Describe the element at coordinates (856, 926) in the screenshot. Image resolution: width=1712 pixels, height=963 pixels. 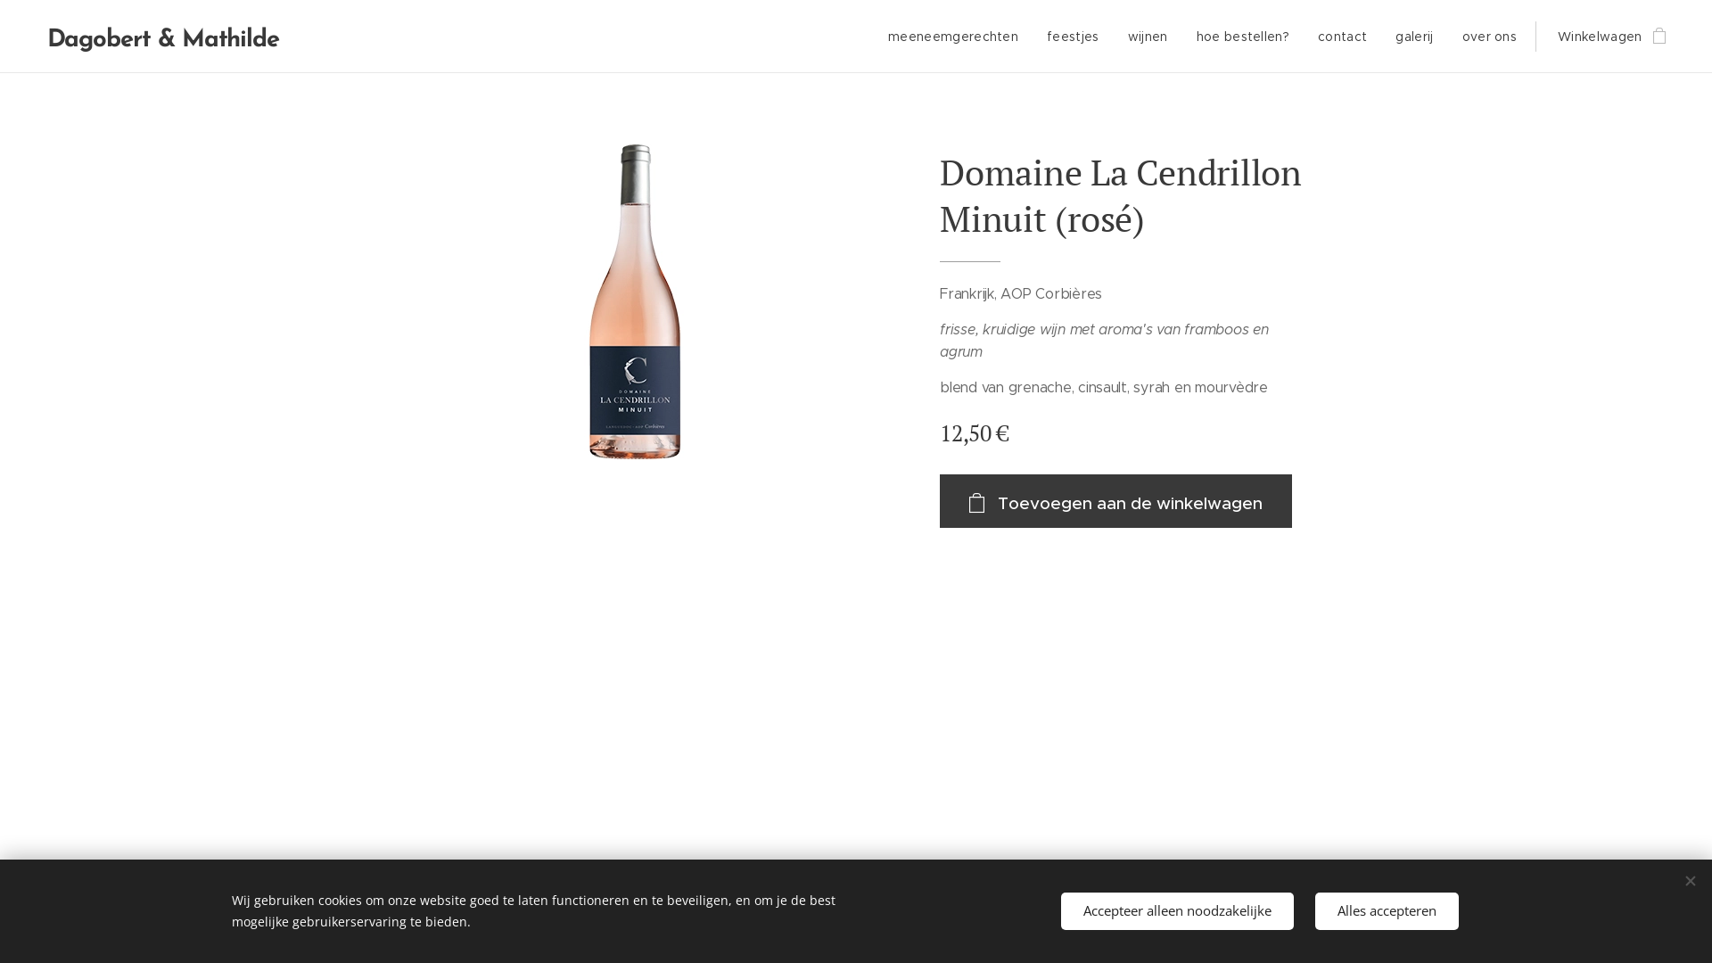
I see `Cookies` at that location.